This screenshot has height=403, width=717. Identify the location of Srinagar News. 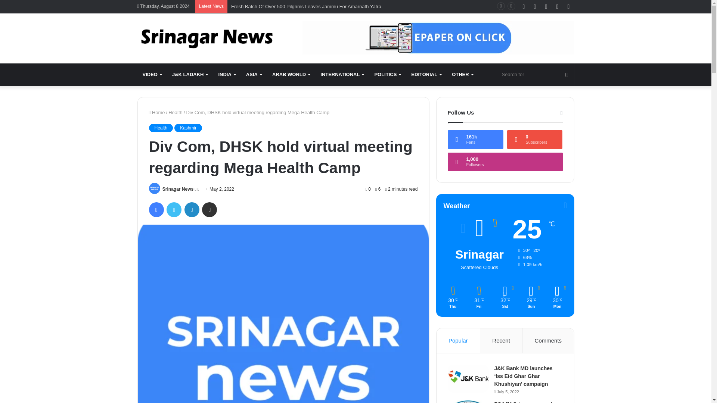
(206, 38).